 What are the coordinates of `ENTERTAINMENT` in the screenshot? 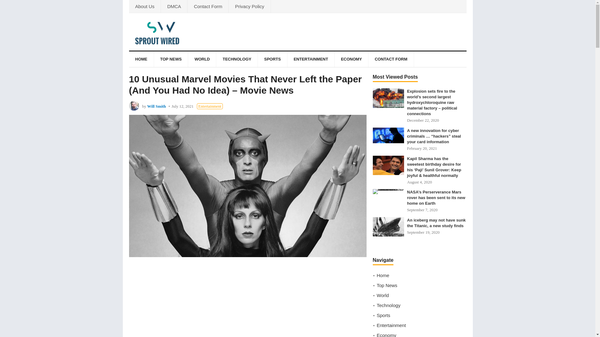 It's located at (311, 59).